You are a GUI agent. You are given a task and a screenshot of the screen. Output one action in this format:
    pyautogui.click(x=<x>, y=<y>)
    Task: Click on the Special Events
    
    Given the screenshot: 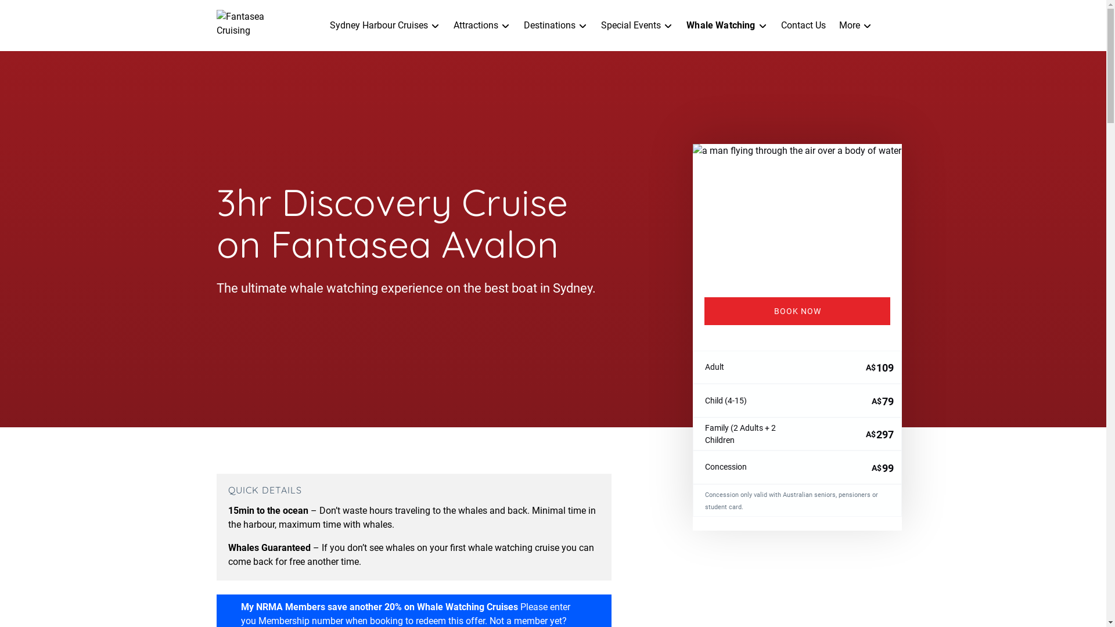 What is the action you would take?
    pyautogui.click(x=636, y=26)
    